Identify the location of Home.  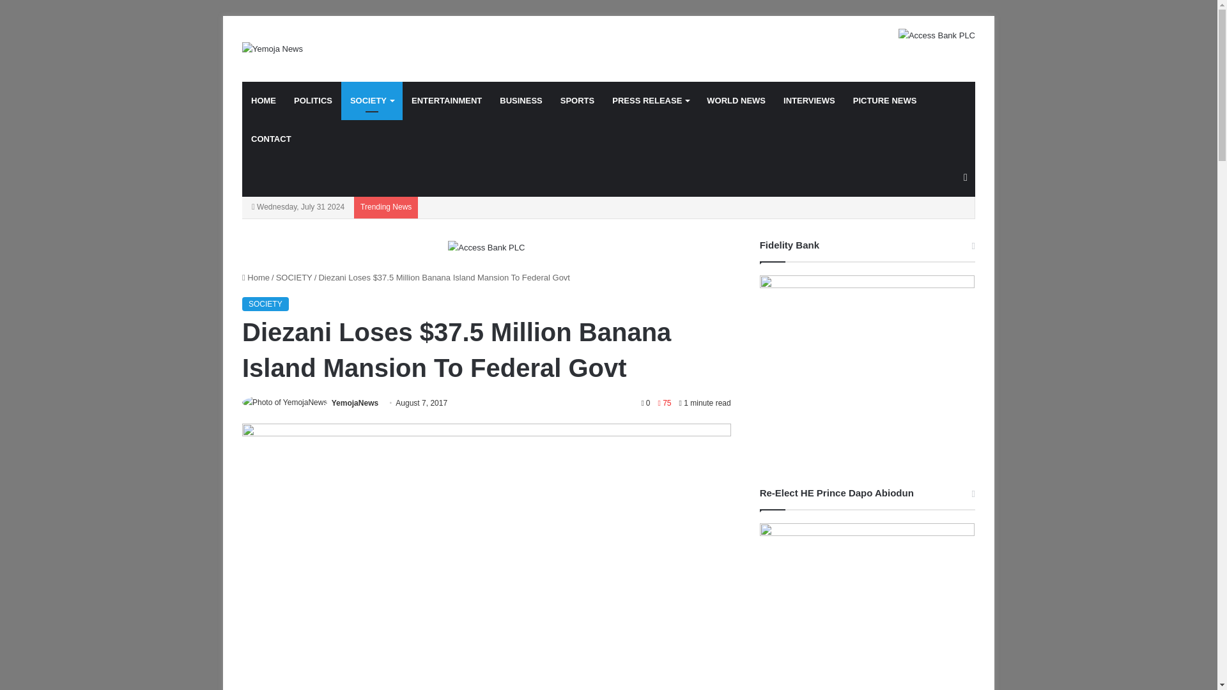
(256, 277).